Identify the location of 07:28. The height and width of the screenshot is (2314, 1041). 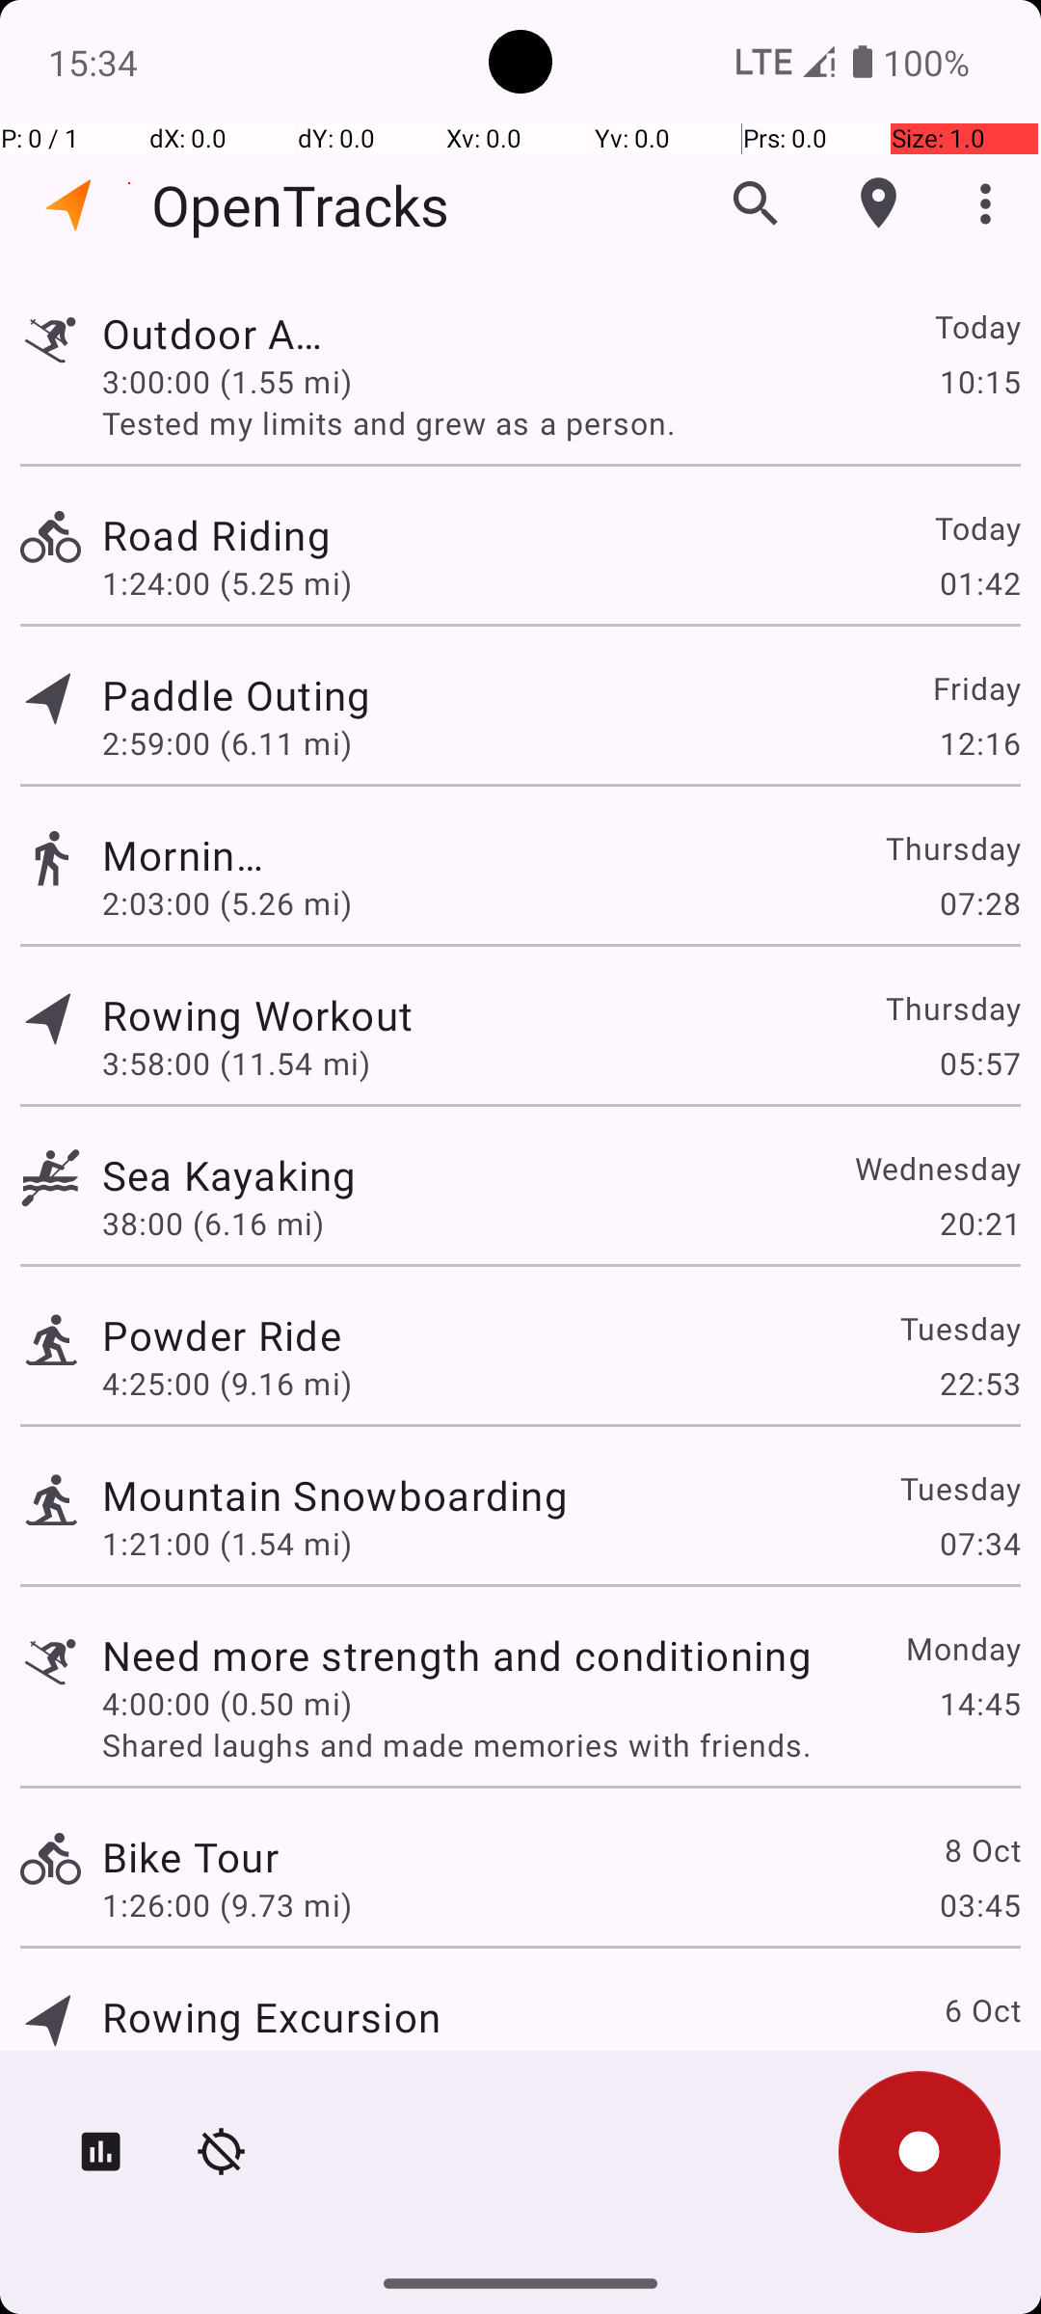
(979, 902).